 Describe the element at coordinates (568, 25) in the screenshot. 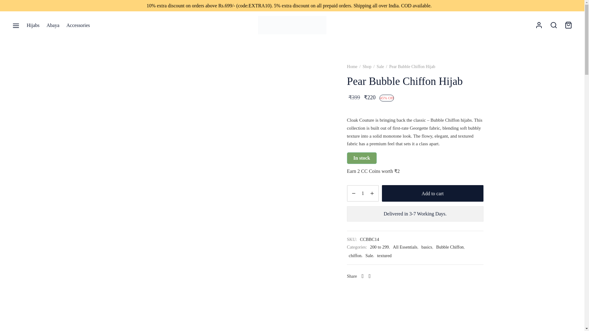

I see `Cart` at that location.